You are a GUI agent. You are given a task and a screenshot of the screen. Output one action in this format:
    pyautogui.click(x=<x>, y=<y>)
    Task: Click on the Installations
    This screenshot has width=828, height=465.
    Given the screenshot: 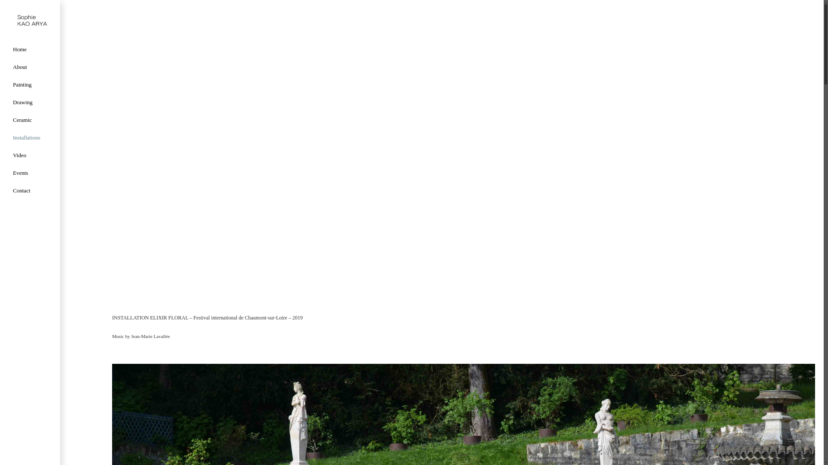 What is the action you would take?
    pyautogui.click(x=30, y=138)
    